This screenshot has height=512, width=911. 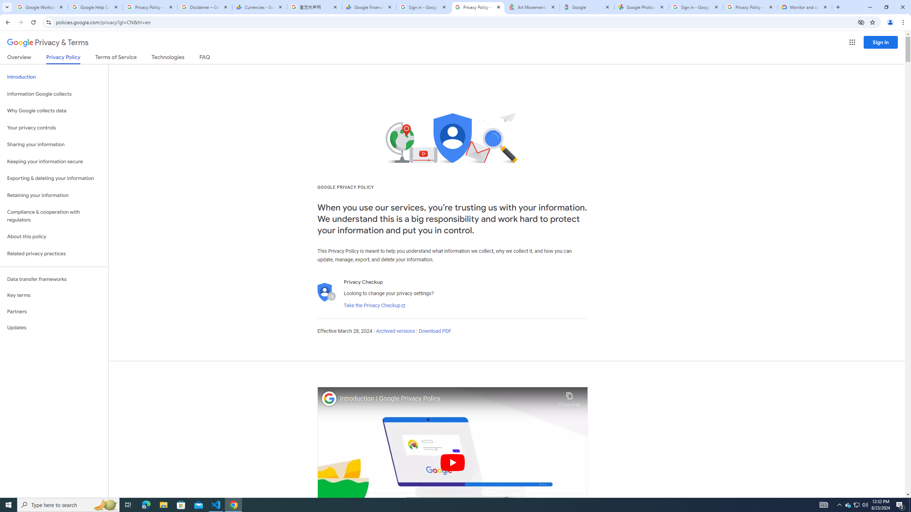 I want to click on Download PDF, so click(x=435, y=331).